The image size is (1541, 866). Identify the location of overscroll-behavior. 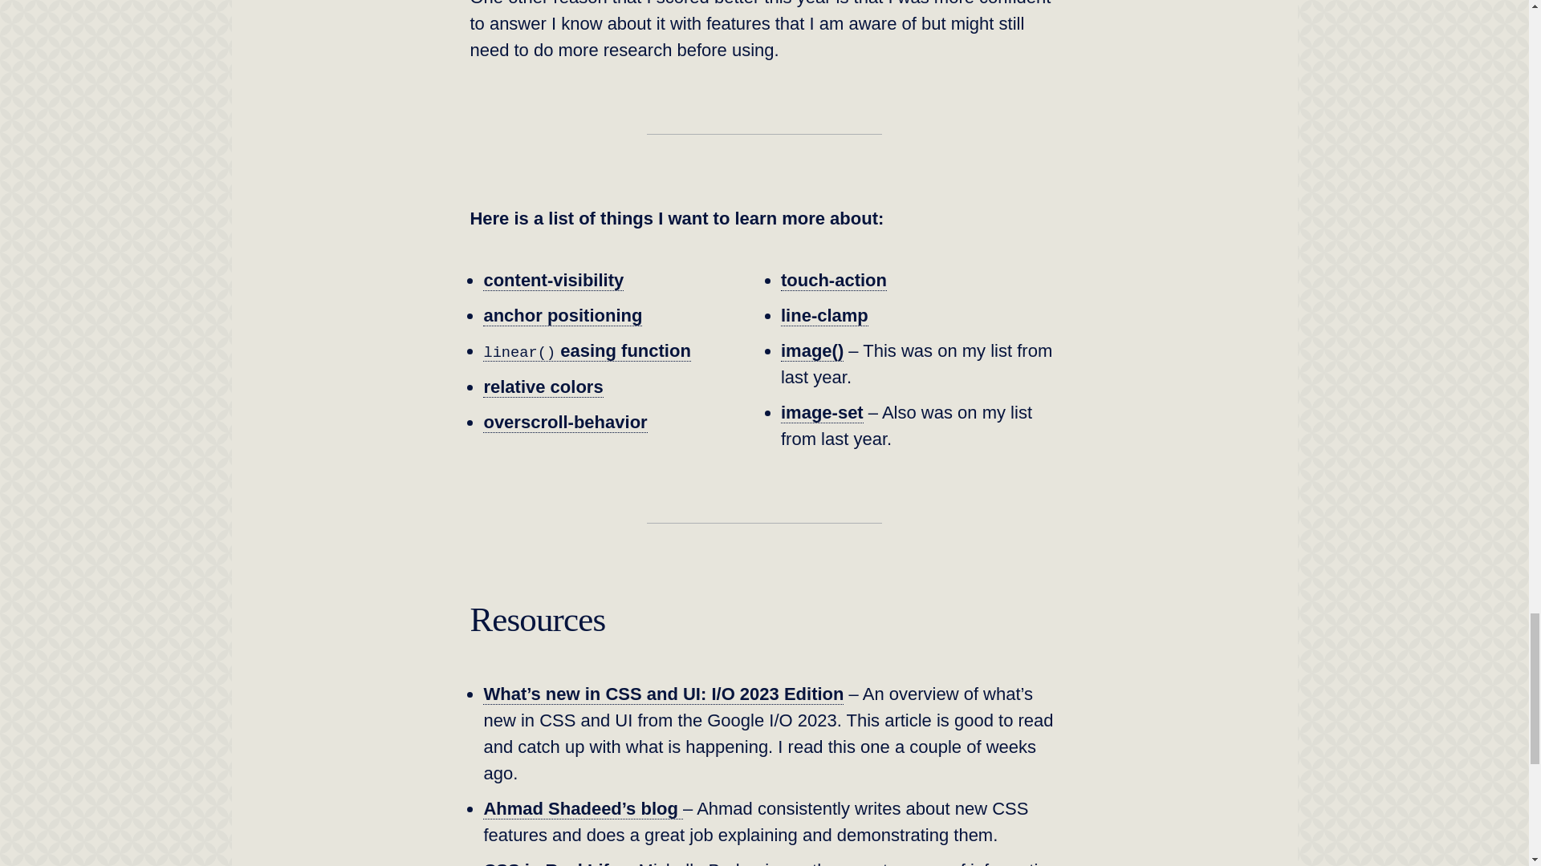
(565, 423).